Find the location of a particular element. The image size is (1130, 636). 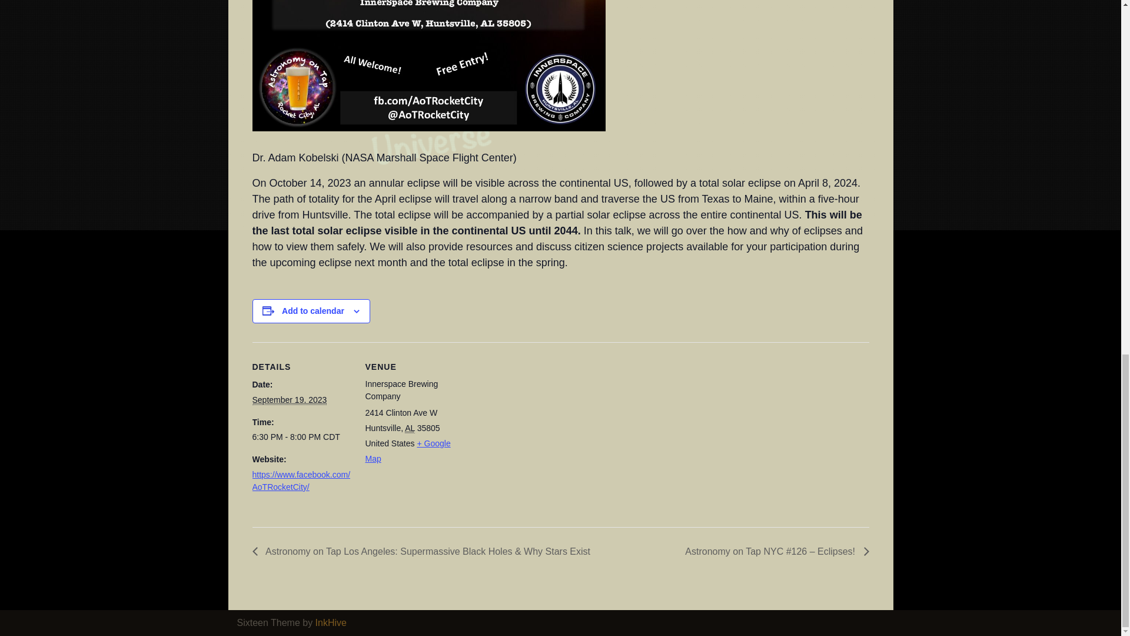

2023-09-19 is located at coordinates (301, 437).